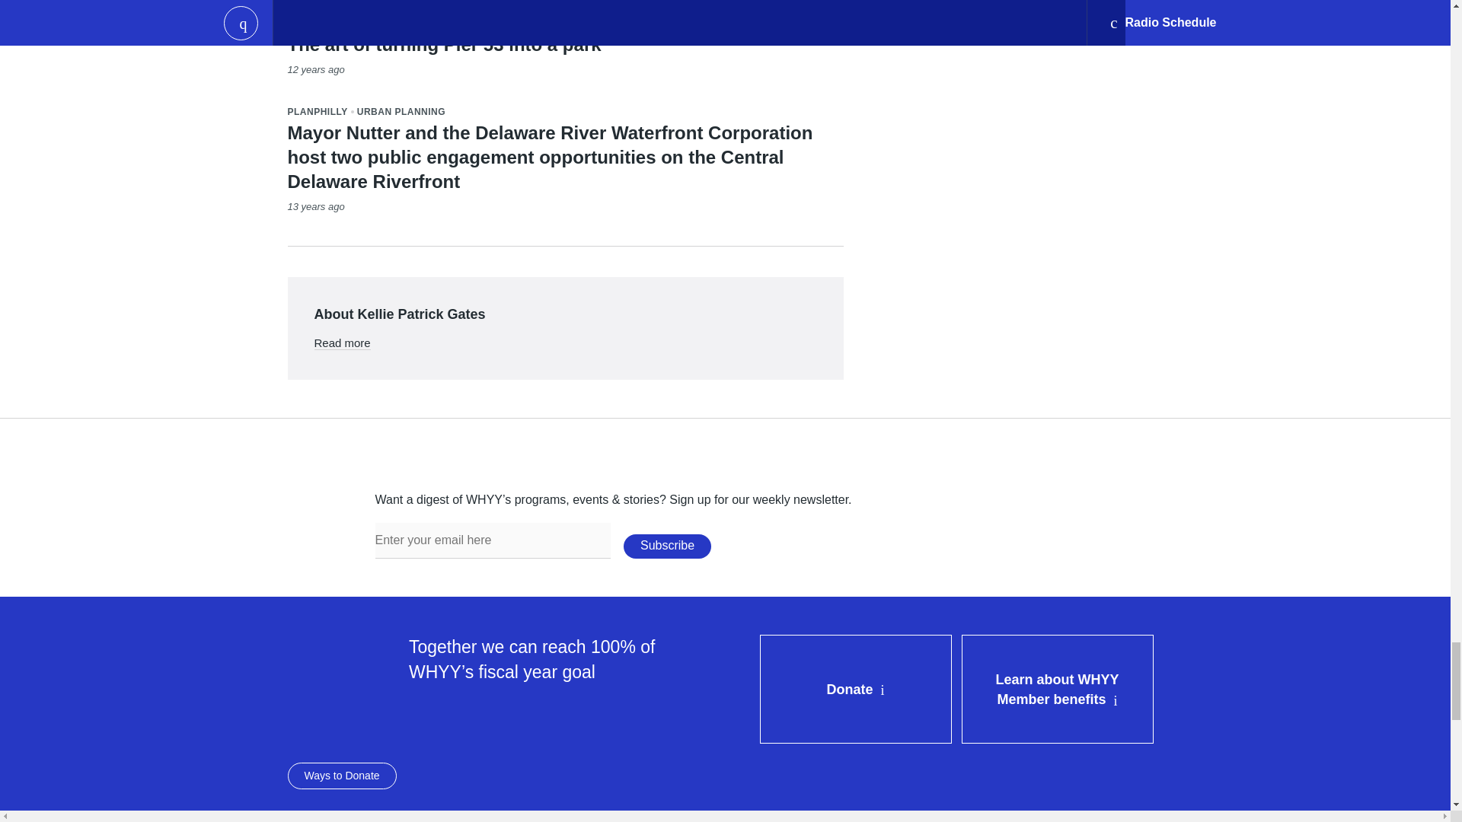 This screenshot has width=1462, height=822. Describe the element at coordinates (445, 44) in the screenshot. I see `The art of turning Pier 53 into a park` at that location.